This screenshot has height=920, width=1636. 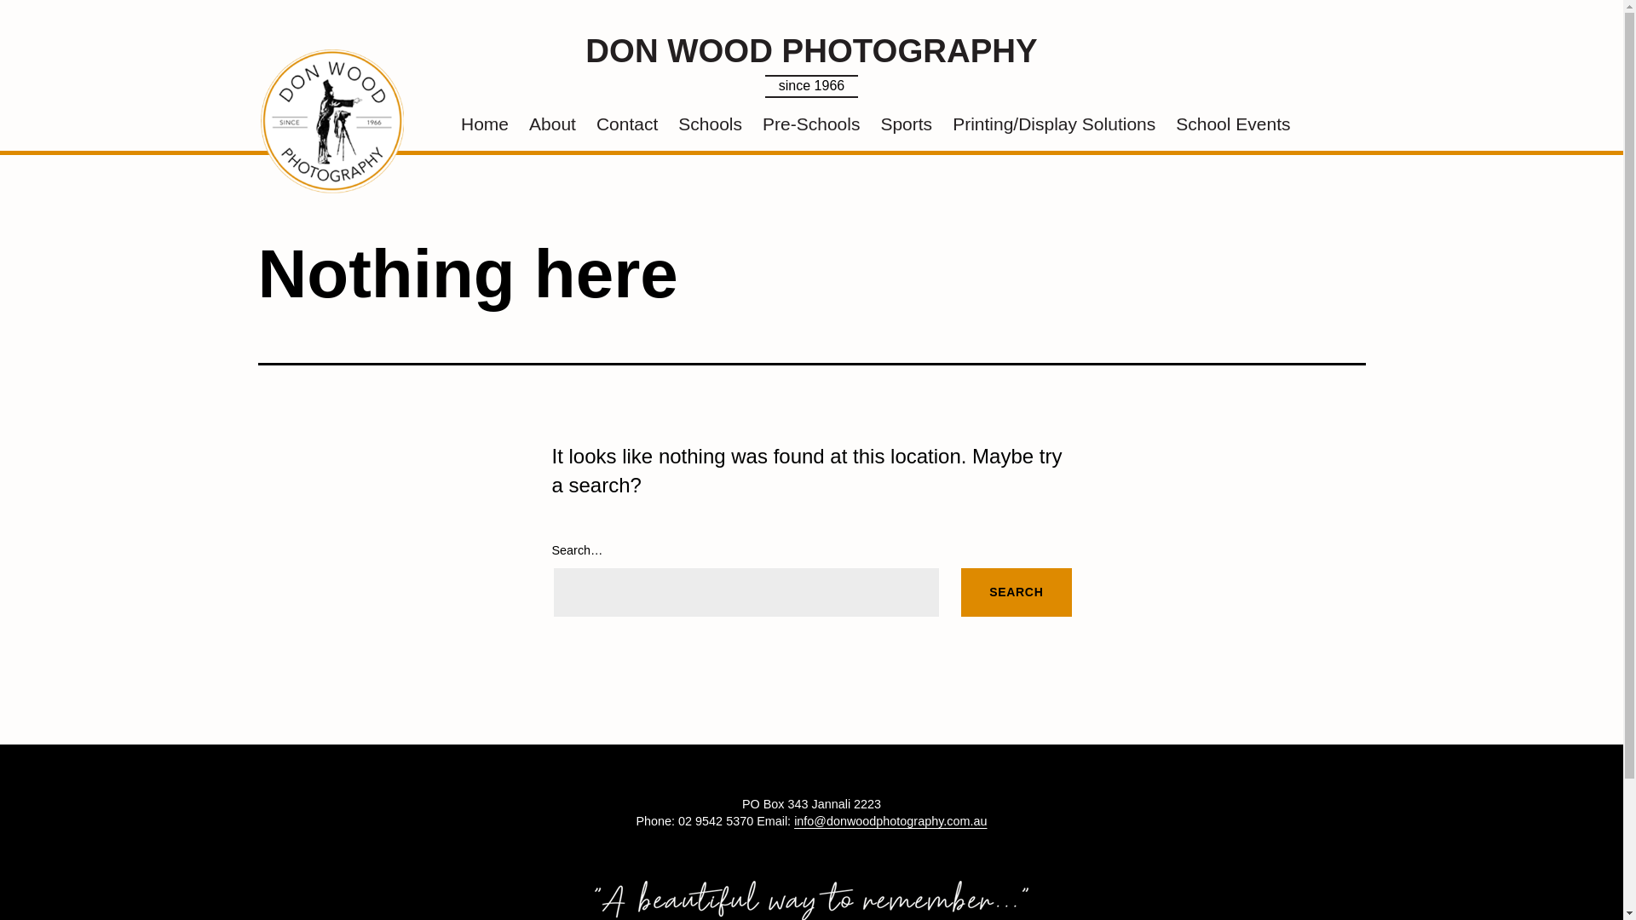 I want to click on info@donwoodphotography.com.au, so click(x=890, y=821).